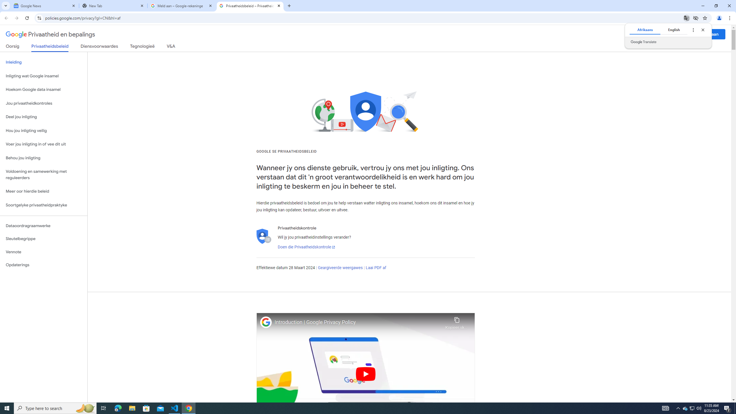 The height and width of the screenshot is (414, 736). Describe the element at coordinates (13, 47) in the screenshot. I see `Oorsig` at that location.